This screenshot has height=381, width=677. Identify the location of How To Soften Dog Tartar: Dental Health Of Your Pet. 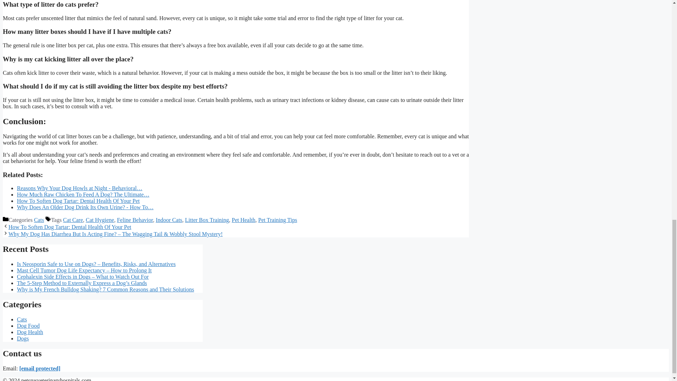
(78, 200).